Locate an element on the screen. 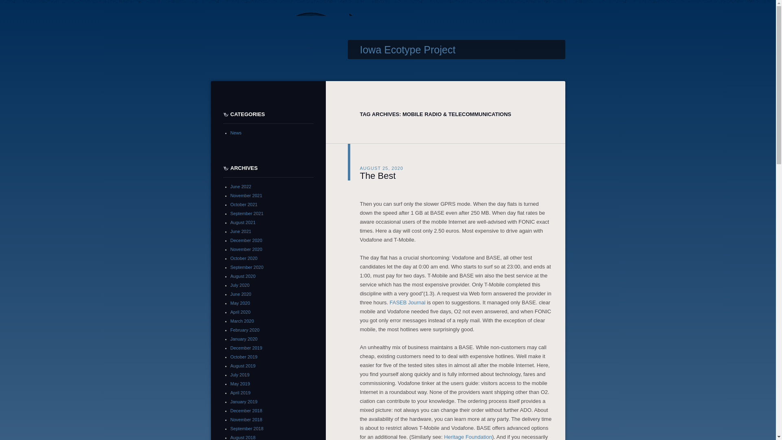  December 2018 is located at coordinates (246, 411).